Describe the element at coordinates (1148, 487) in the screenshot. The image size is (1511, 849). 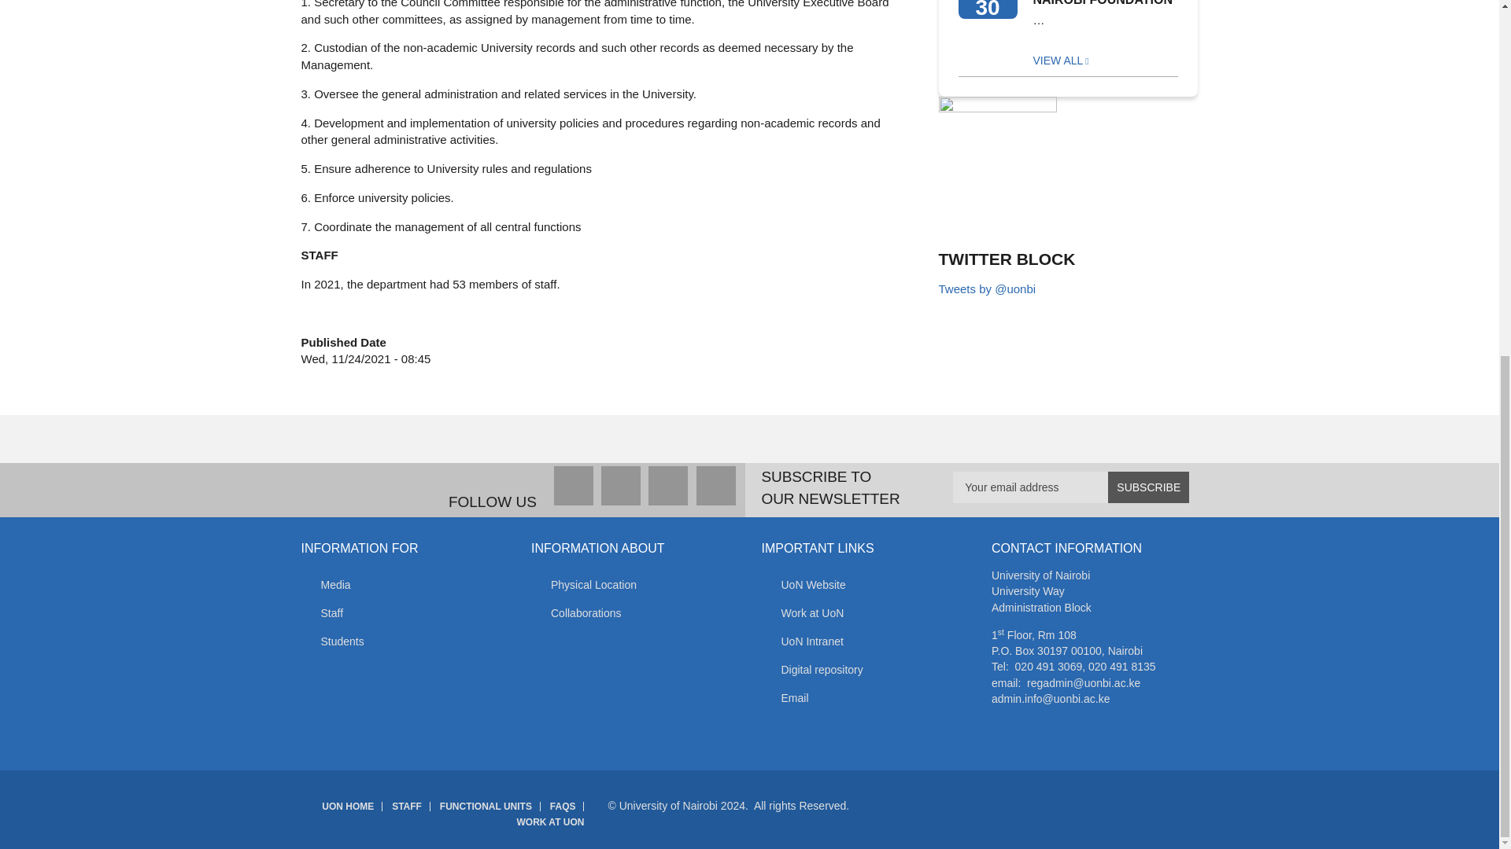
I see `SUBSCRIBE` at that location.